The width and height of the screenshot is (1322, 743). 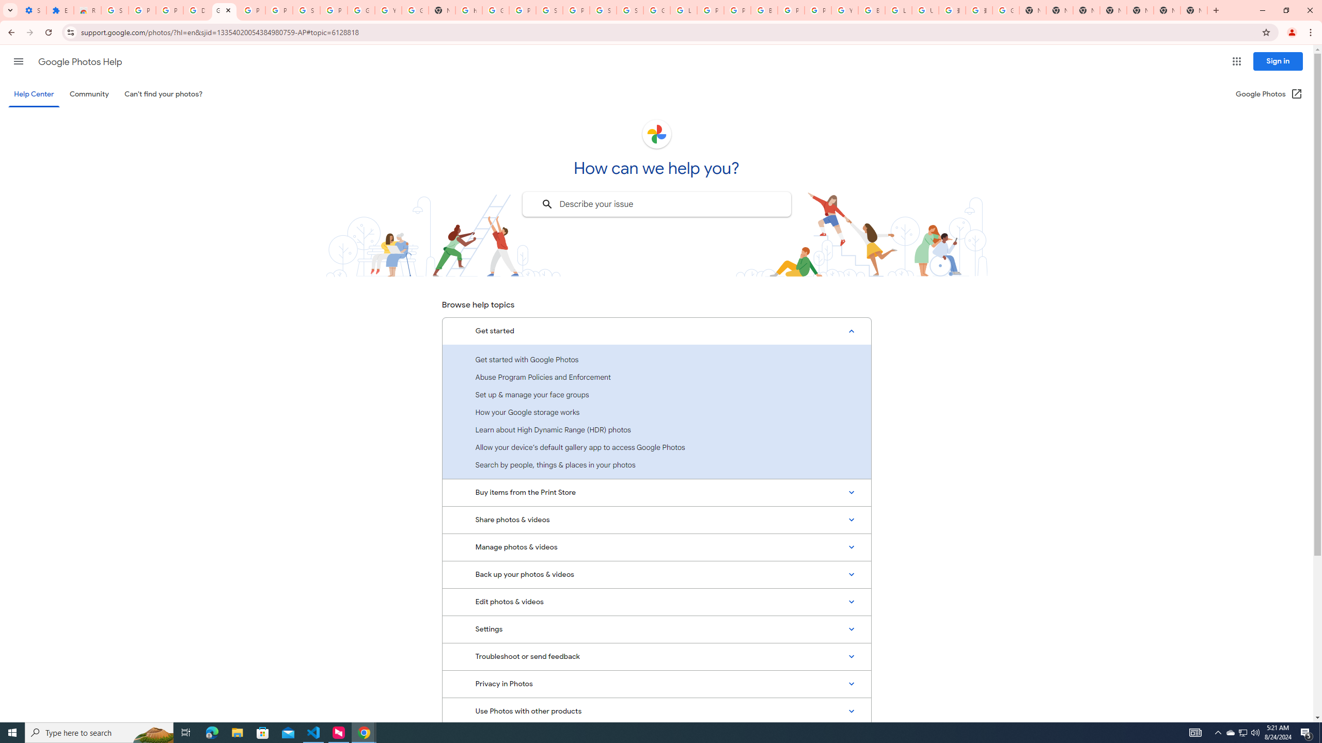 What do you see at coordinates (80, 62) in the screenshot?
I see `Google Photos Help` at bounding box center [80, 62].